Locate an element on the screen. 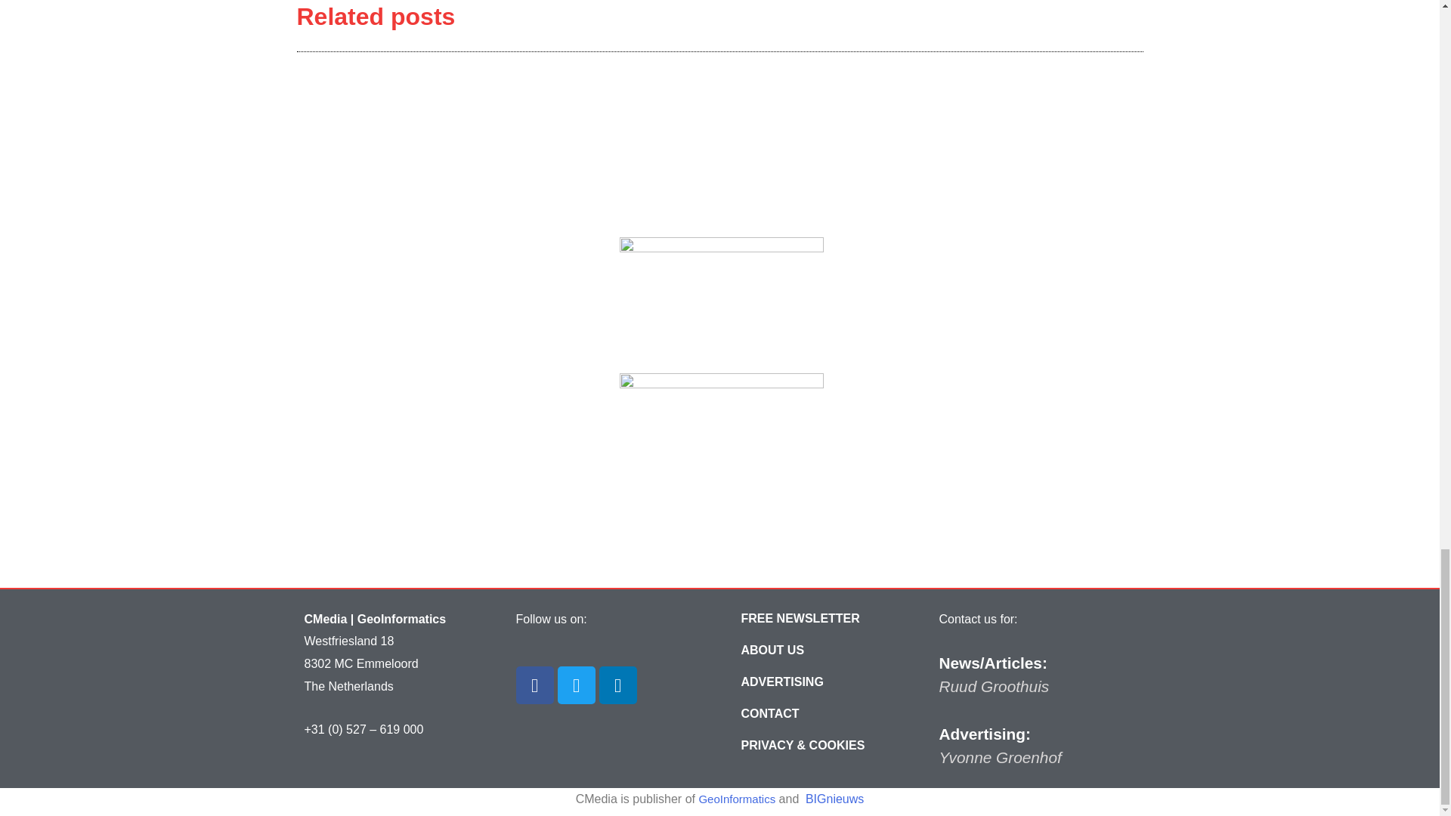 The width and height of the screenshot is (1451, 816). CONTACT is located at coordinates (770, 713).